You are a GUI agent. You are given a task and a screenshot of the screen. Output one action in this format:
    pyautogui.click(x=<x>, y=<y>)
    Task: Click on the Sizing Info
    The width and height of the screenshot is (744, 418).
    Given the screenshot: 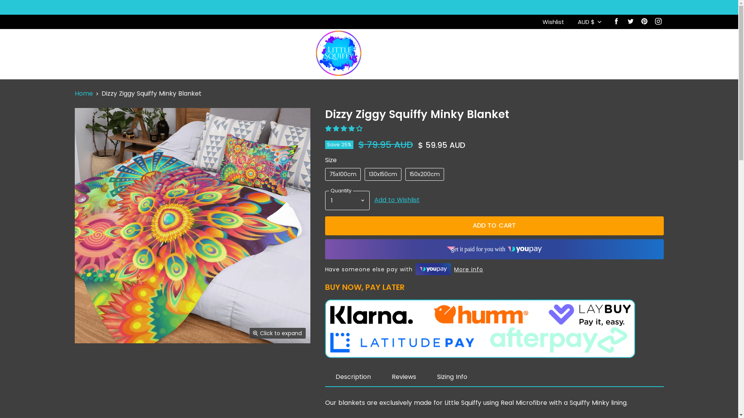 What is the action you would take?
    pyautogui.click(x=452, y=377)
    